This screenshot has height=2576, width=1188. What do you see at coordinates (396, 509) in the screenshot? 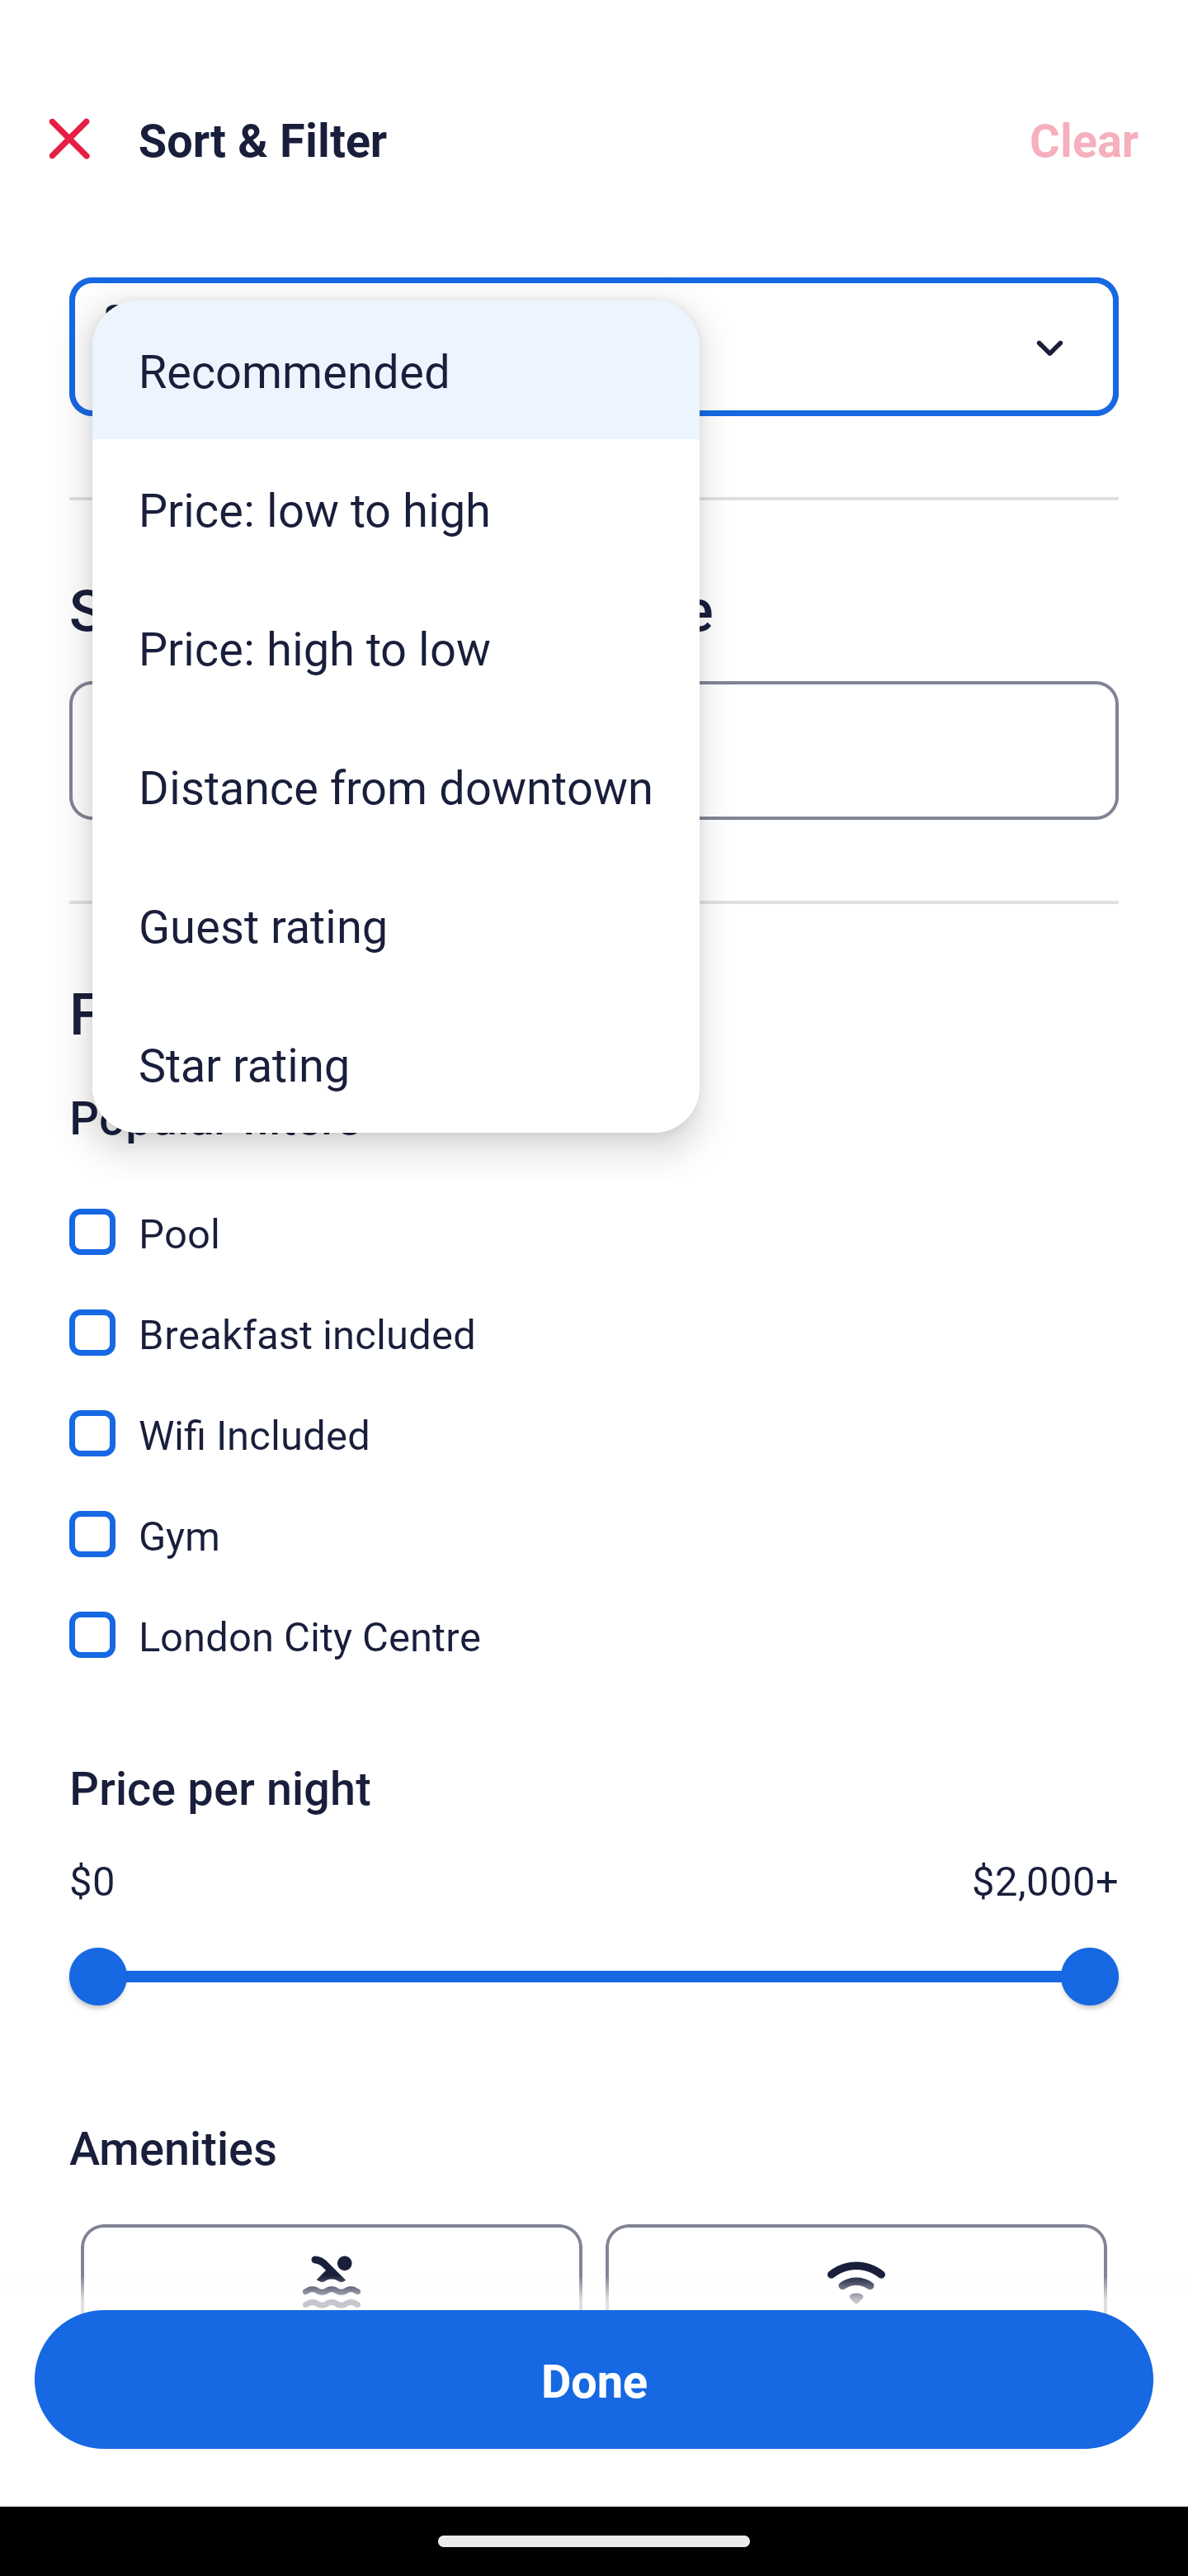
I see `Price: low to high` at bounding box center [396, 509].